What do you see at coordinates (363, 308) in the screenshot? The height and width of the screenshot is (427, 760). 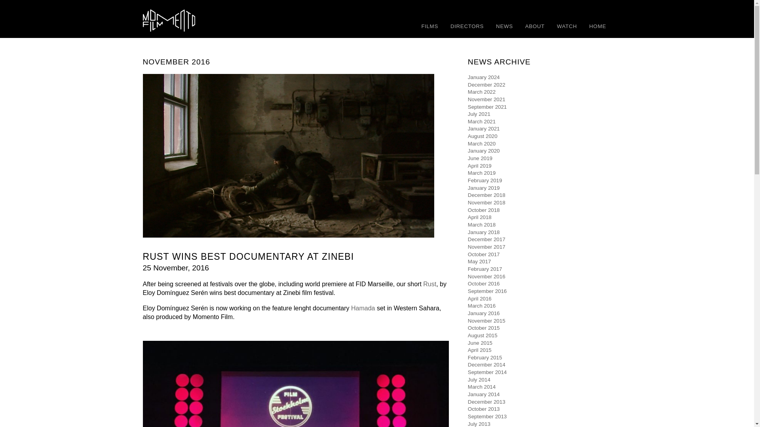 I see `Hamada` at bounding box center [363, 308].